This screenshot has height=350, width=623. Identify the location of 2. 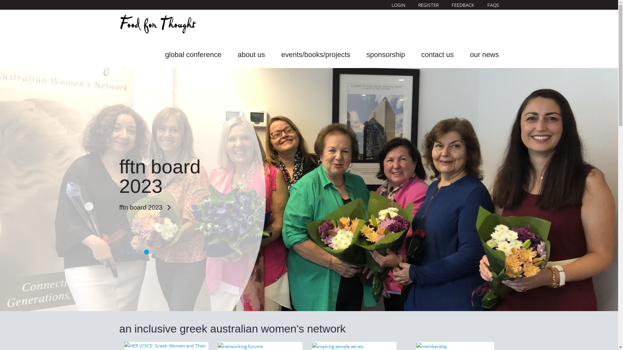
(128, 252).